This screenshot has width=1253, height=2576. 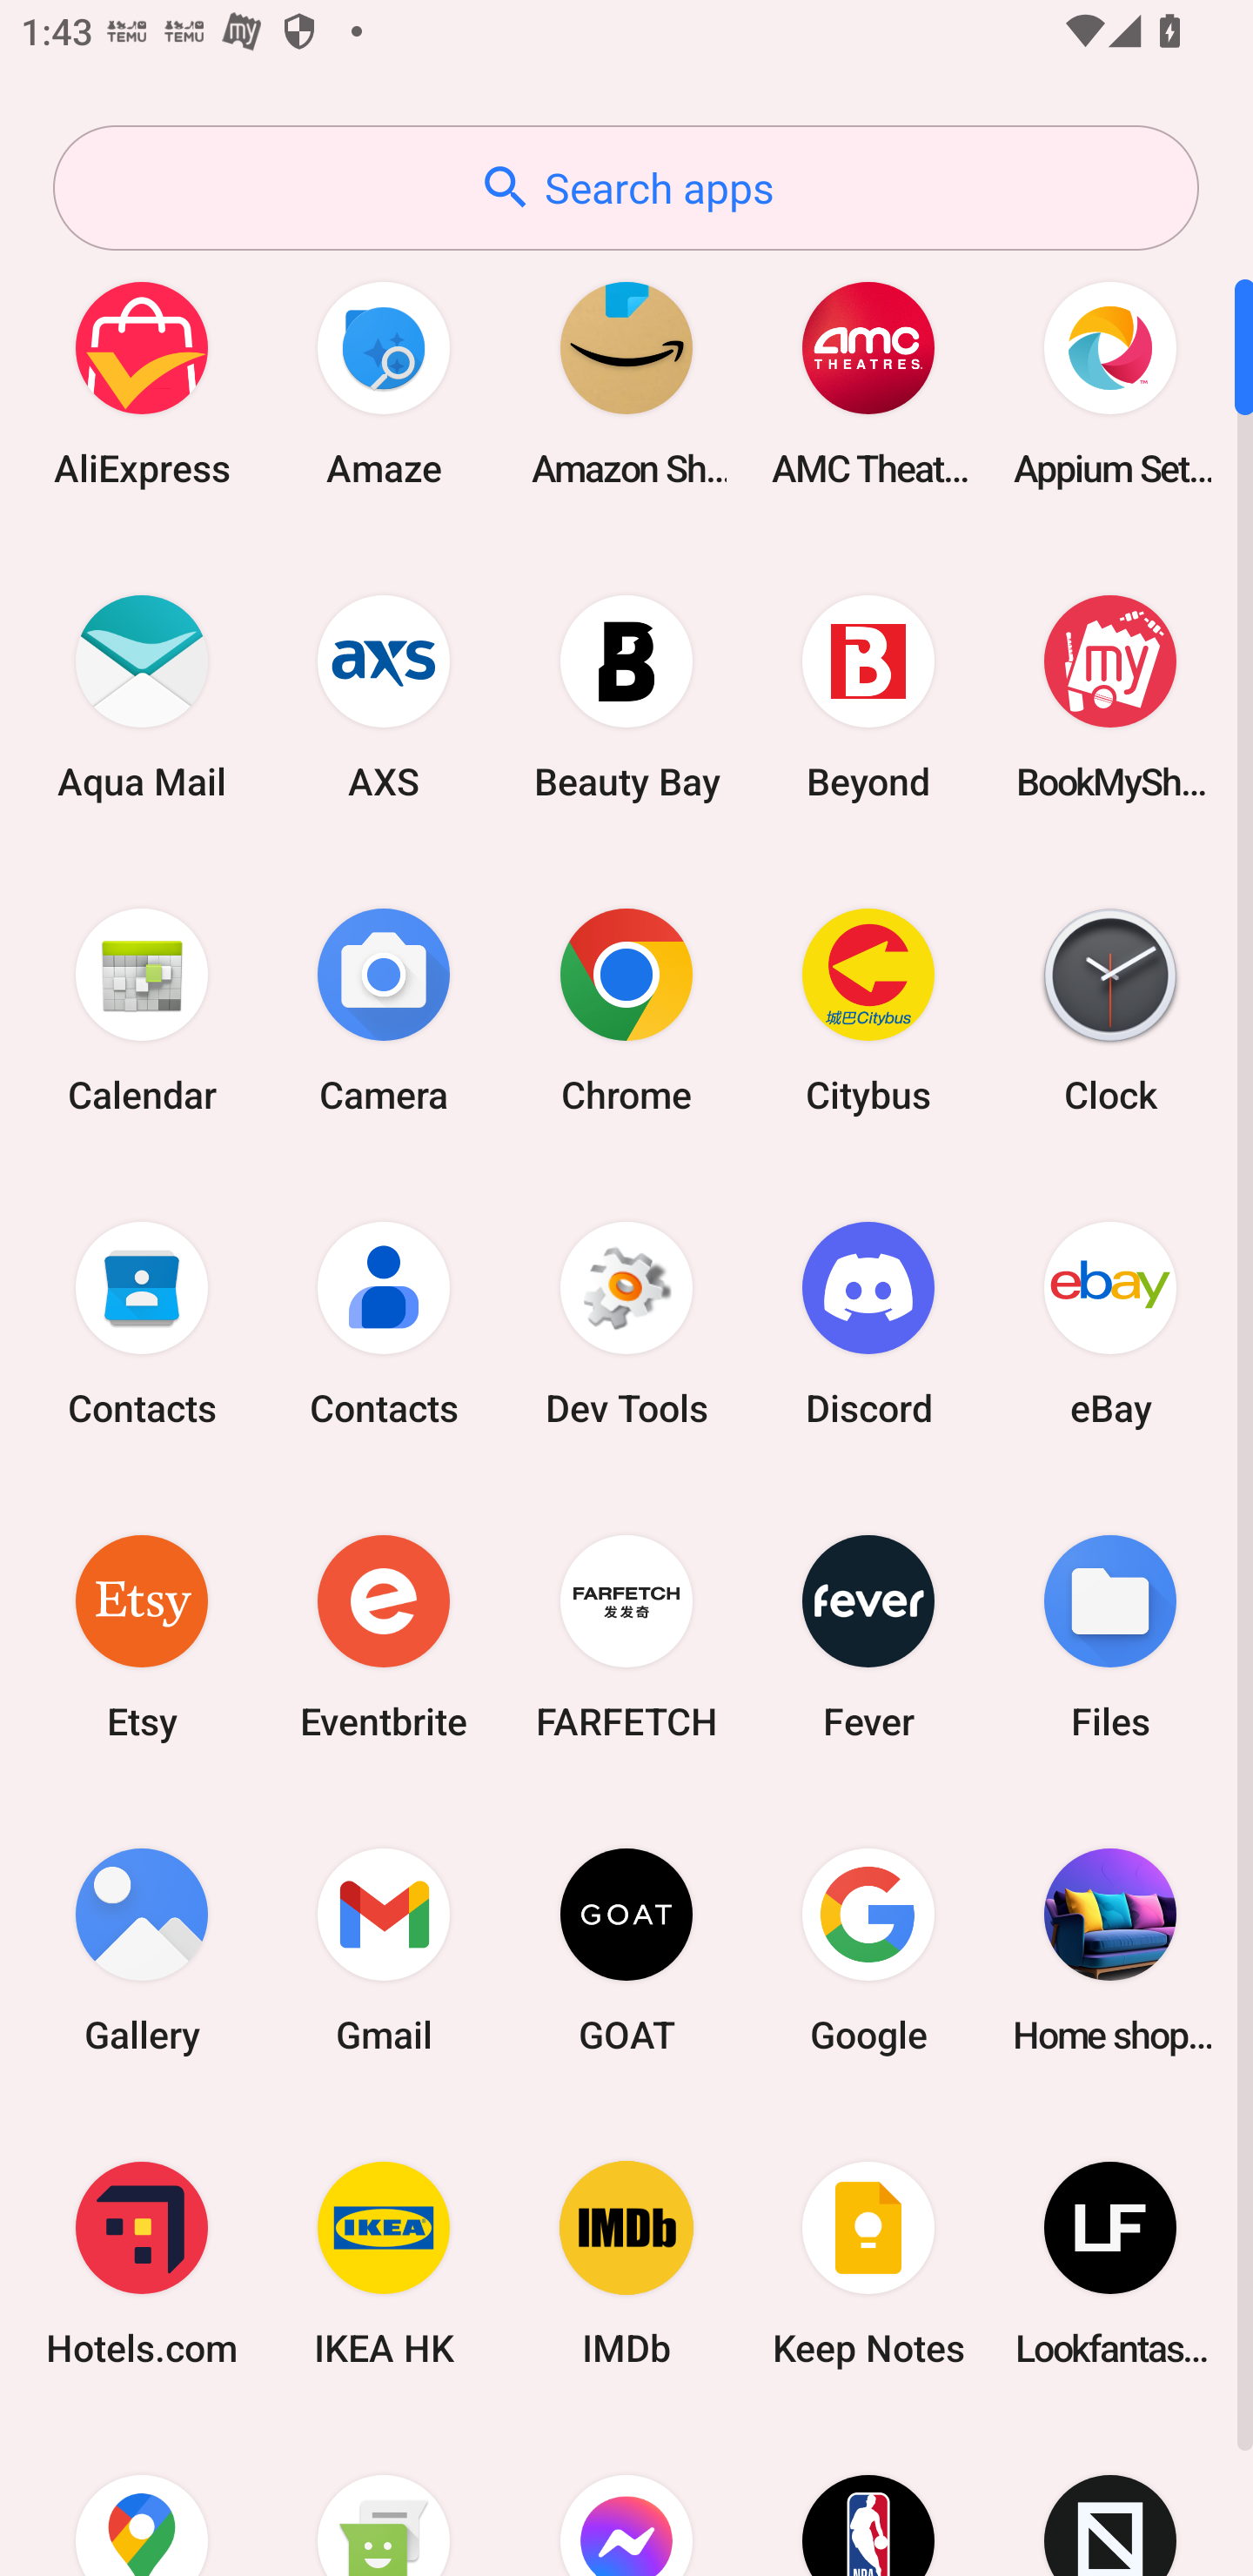 What do you see at coordinates (1110, 1949) in the screenshot?
I see `Home shopping` at bounding box center [1110, 1949].